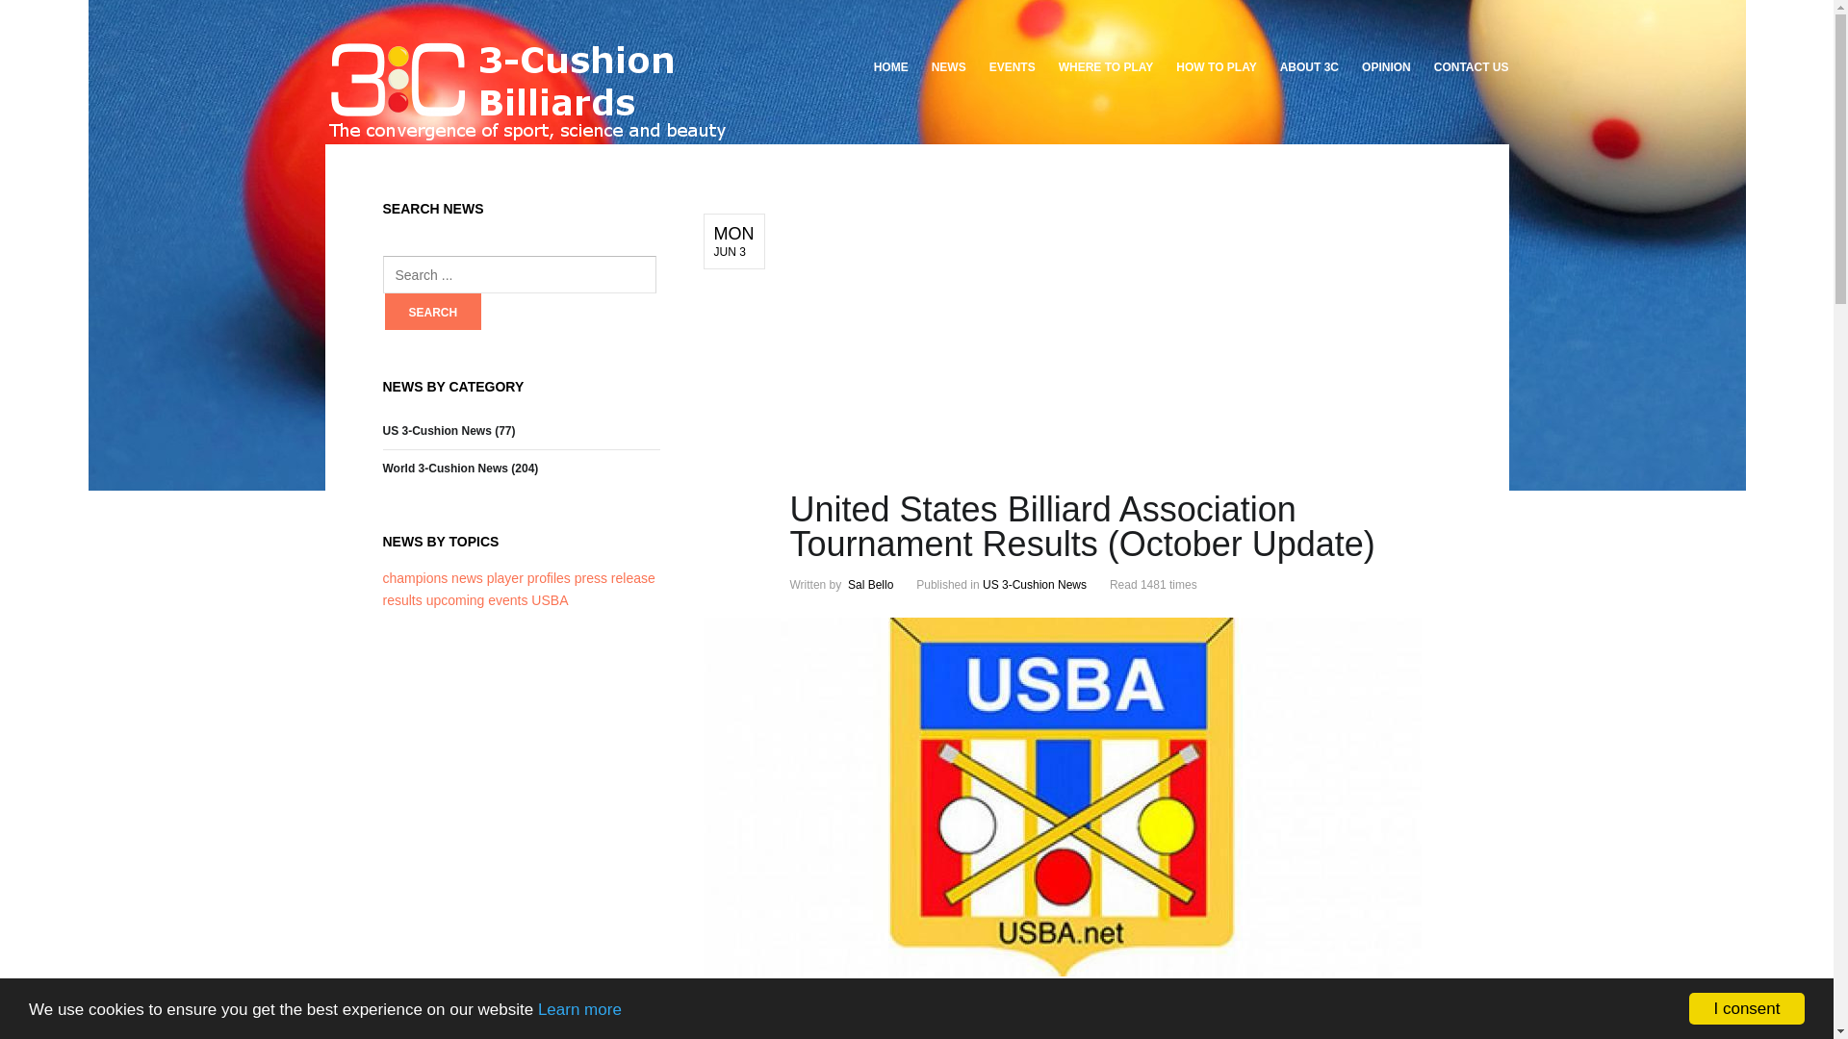  I want to click on World 3-Cushion News (204), so click(461, 469).